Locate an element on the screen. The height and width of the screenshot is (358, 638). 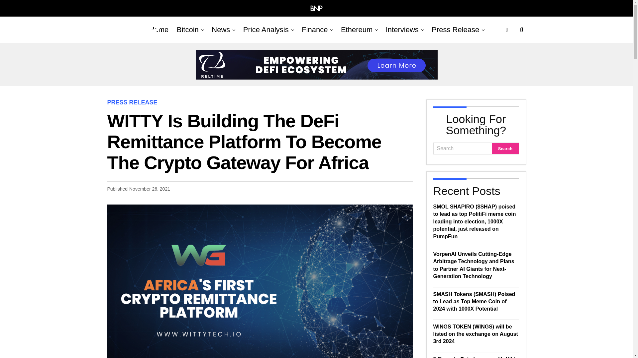
Bitcoin is located at coordinates (188, 30).